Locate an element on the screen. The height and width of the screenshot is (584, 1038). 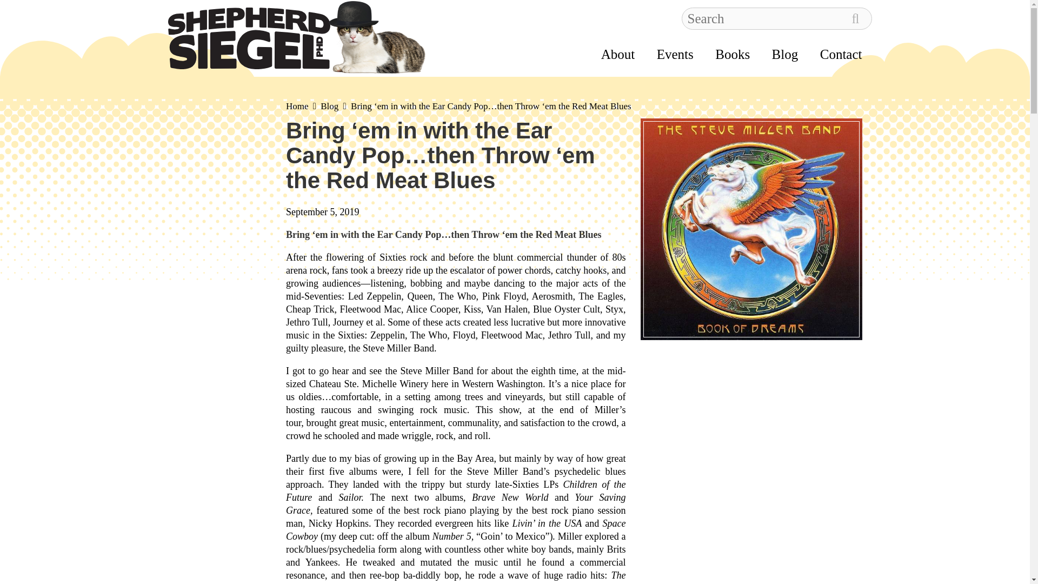
Blog is located at coordinates (329, 106).